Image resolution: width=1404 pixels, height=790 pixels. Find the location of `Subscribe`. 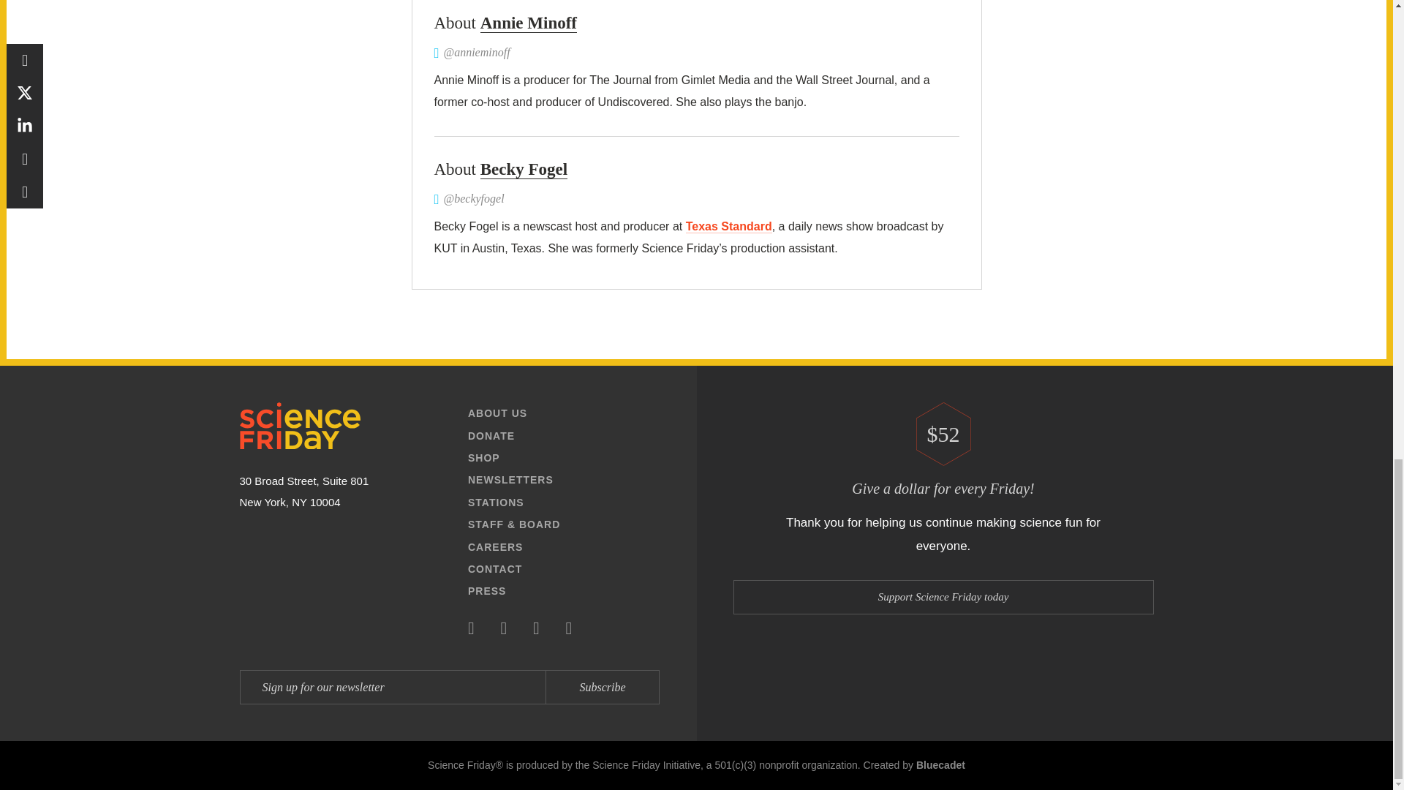

Subscribe is located at coordinates (602, 687).